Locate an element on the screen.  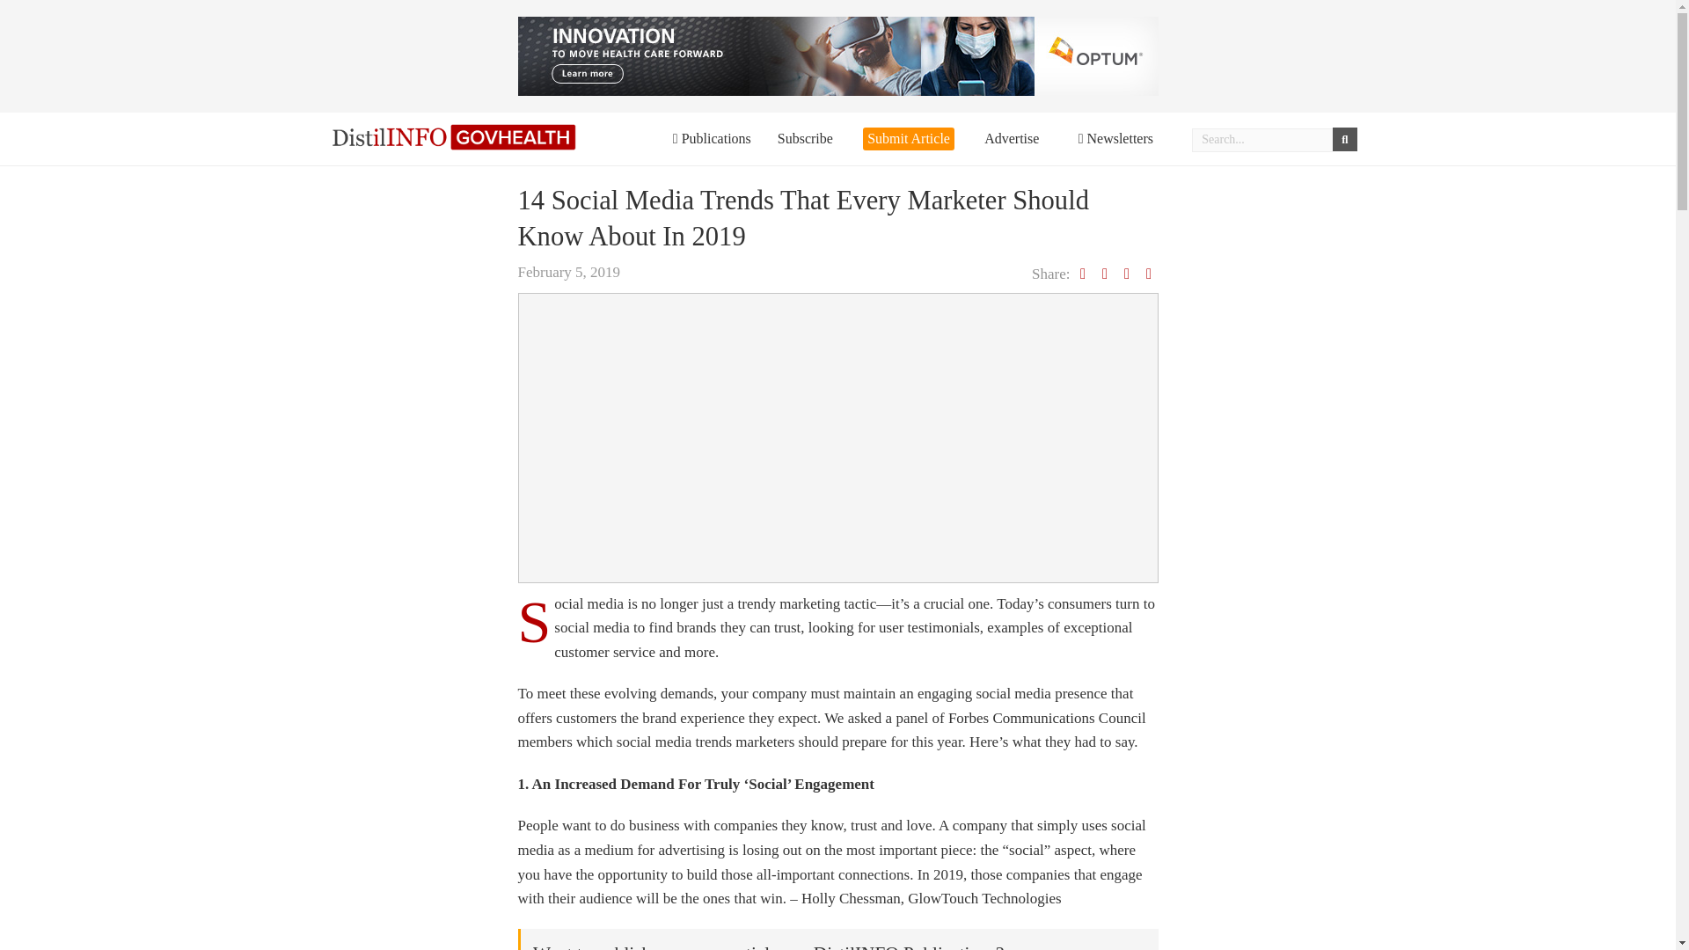
Subscribe is located at coordinates (804, 139).